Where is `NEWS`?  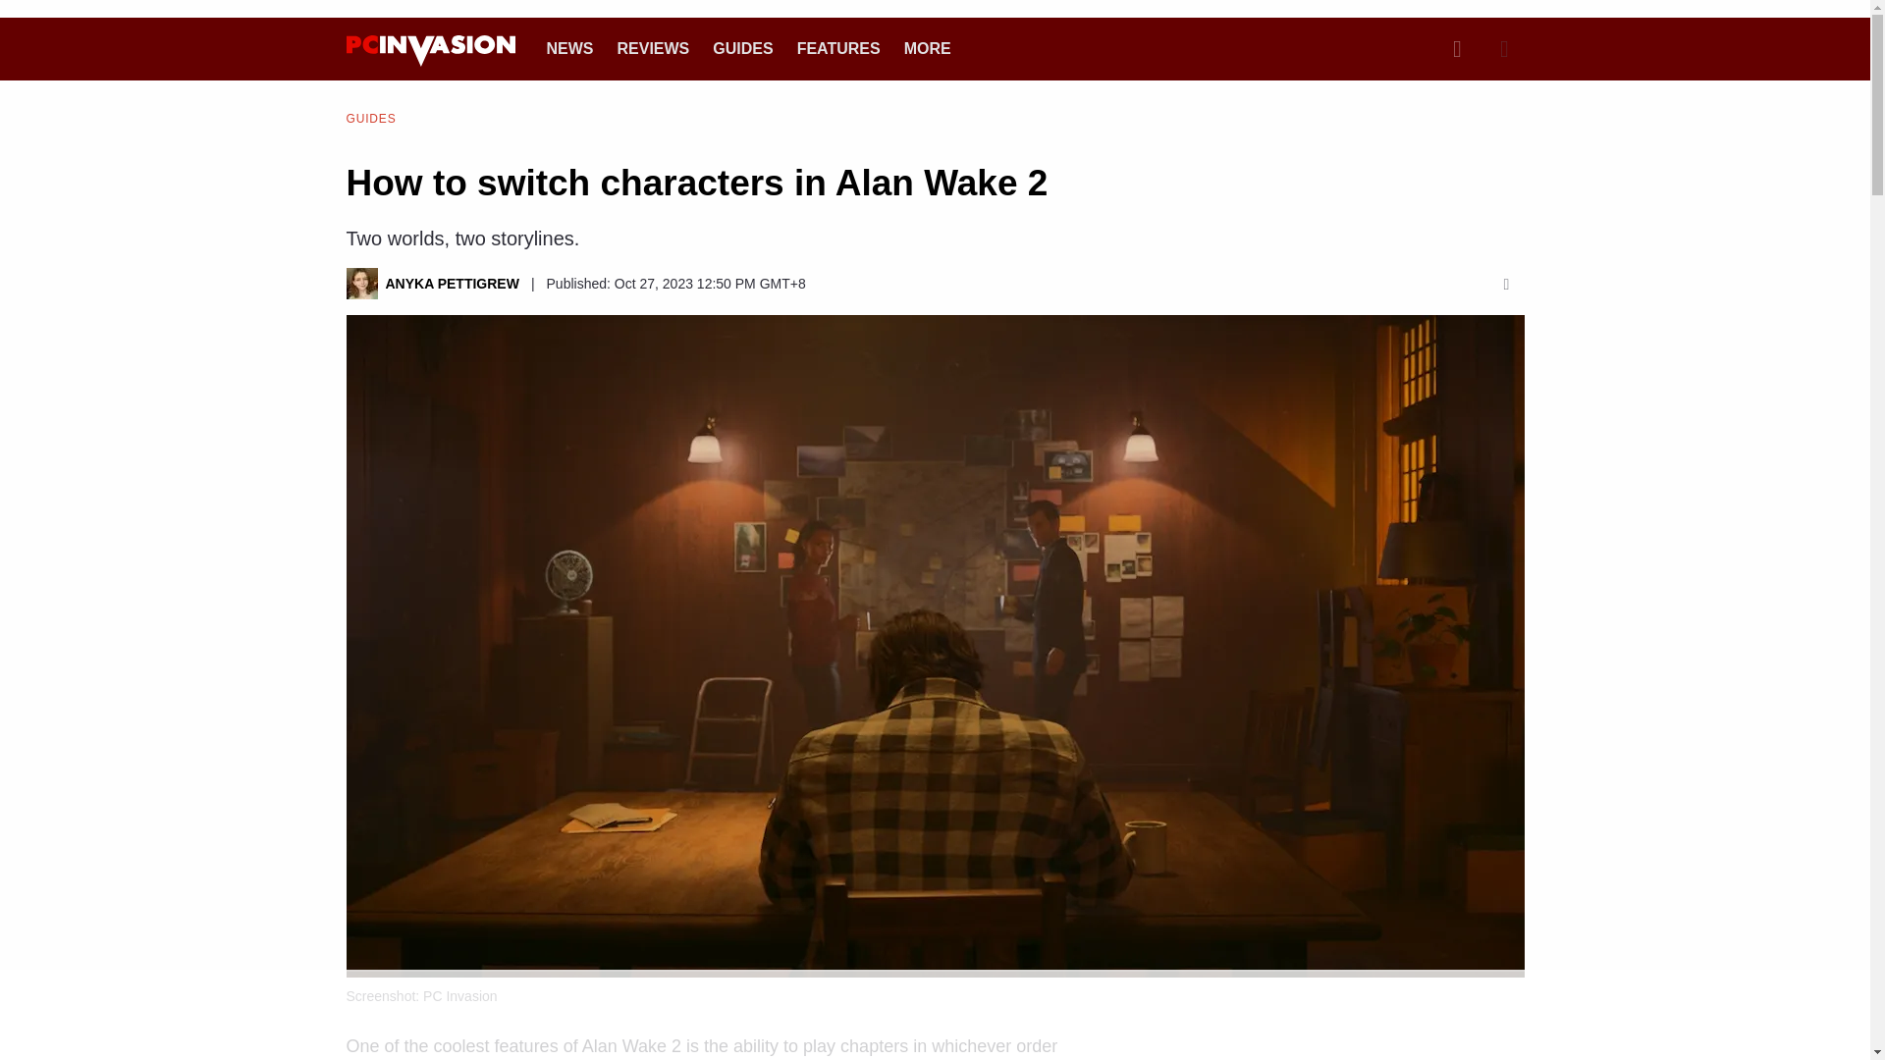 NEWS is located at coordinates (569, 49).